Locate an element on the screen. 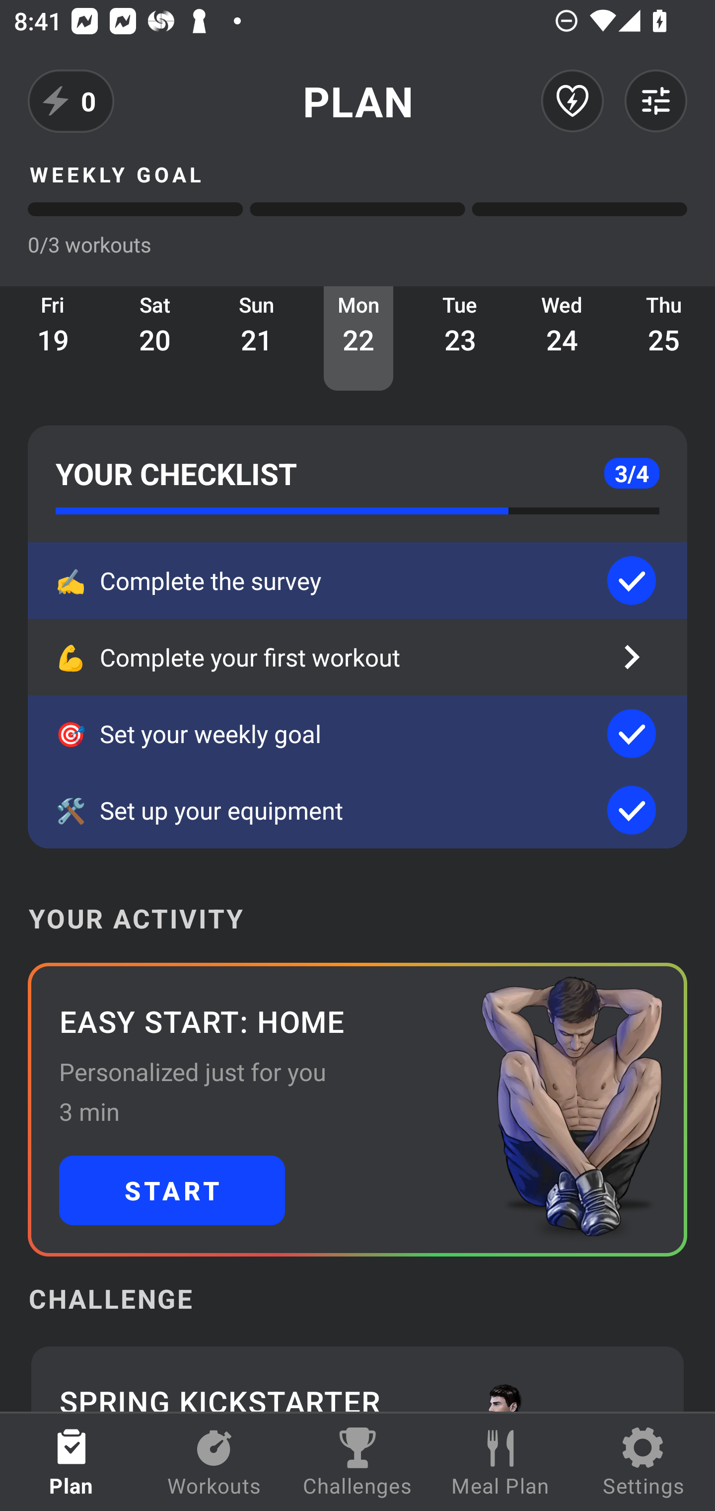   Meal Plan  is located at coordinates (500, 1462).